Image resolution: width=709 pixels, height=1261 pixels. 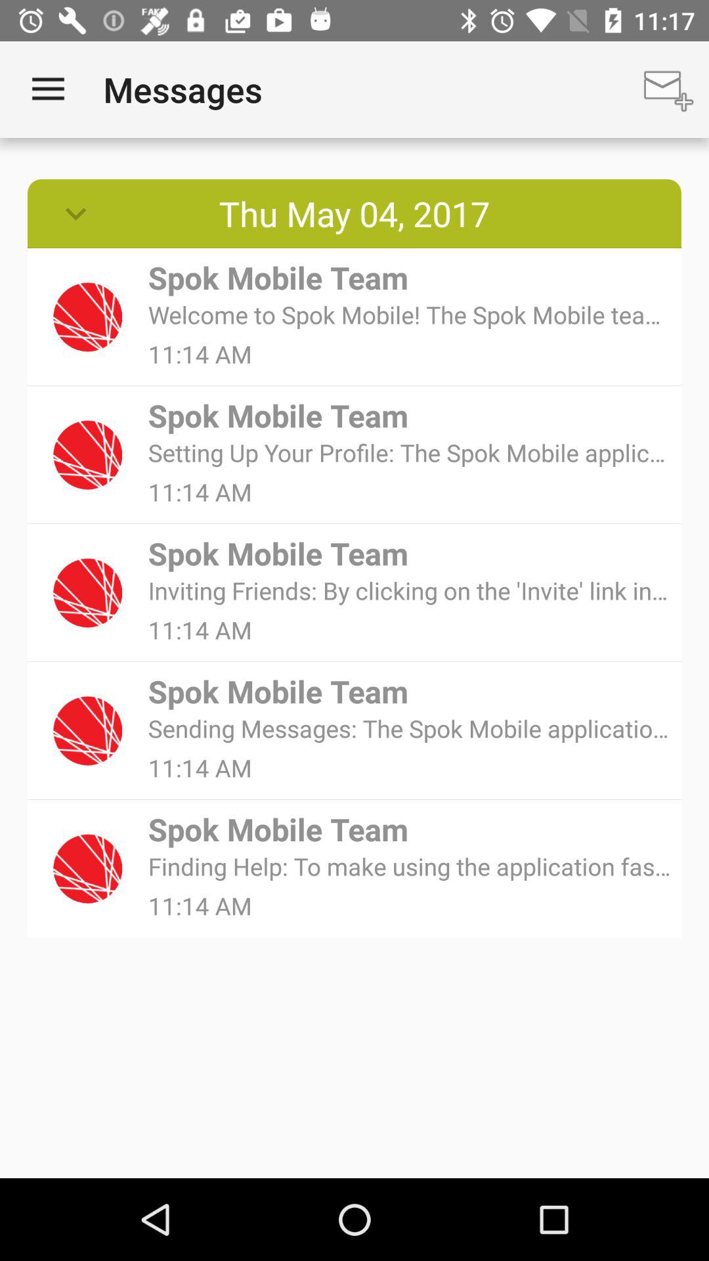 I want to click on jump until the sending messages the icon, so click(x=410, y=728).